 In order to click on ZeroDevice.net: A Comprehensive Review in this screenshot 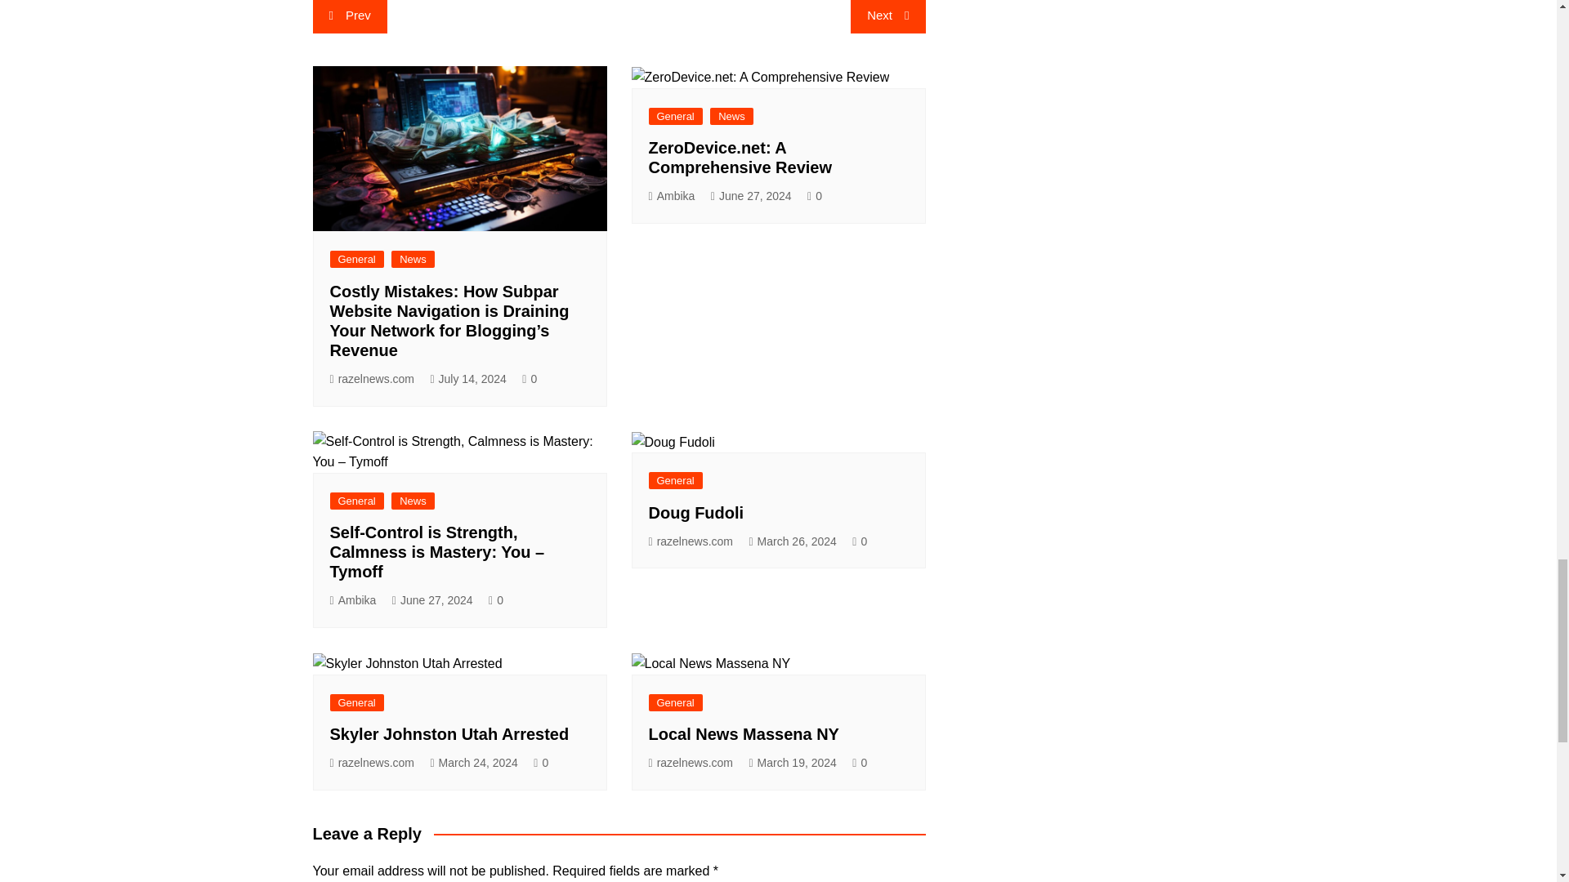, I will do `click(740, 157)`.